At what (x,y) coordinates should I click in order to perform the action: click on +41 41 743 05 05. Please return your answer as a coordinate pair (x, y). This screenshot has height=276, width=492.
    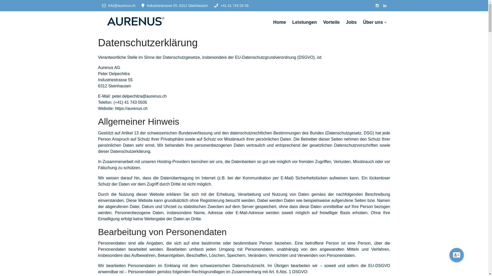
    Looking at the image, I should click on (231, 6).